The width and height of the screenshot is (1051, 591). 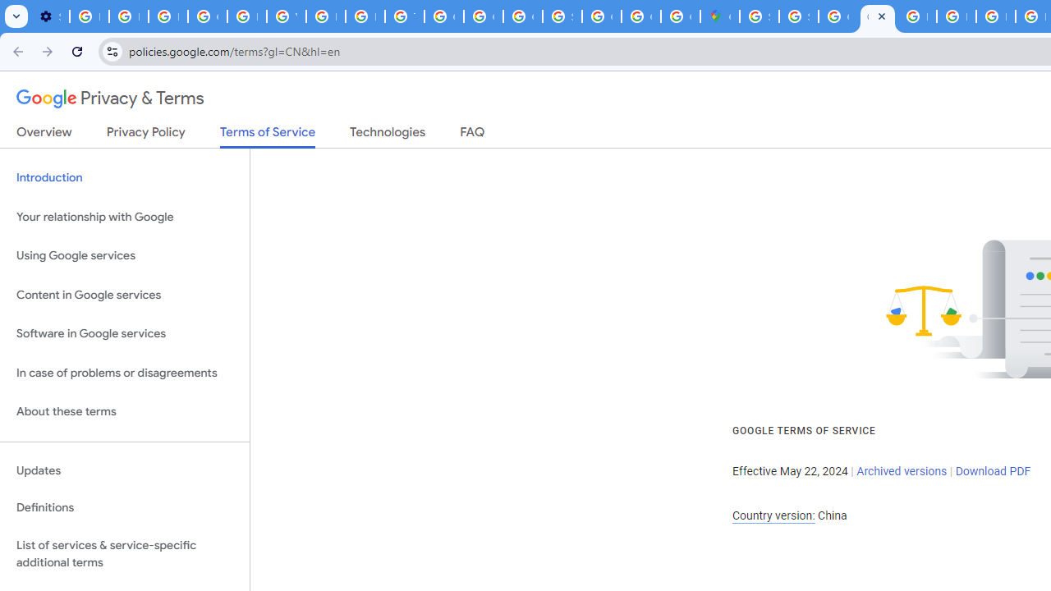 What do you see at coordinates (798, 16) in the screenshot?
I see `Sign in - Google Accounts` at bounding box center [798, 16].